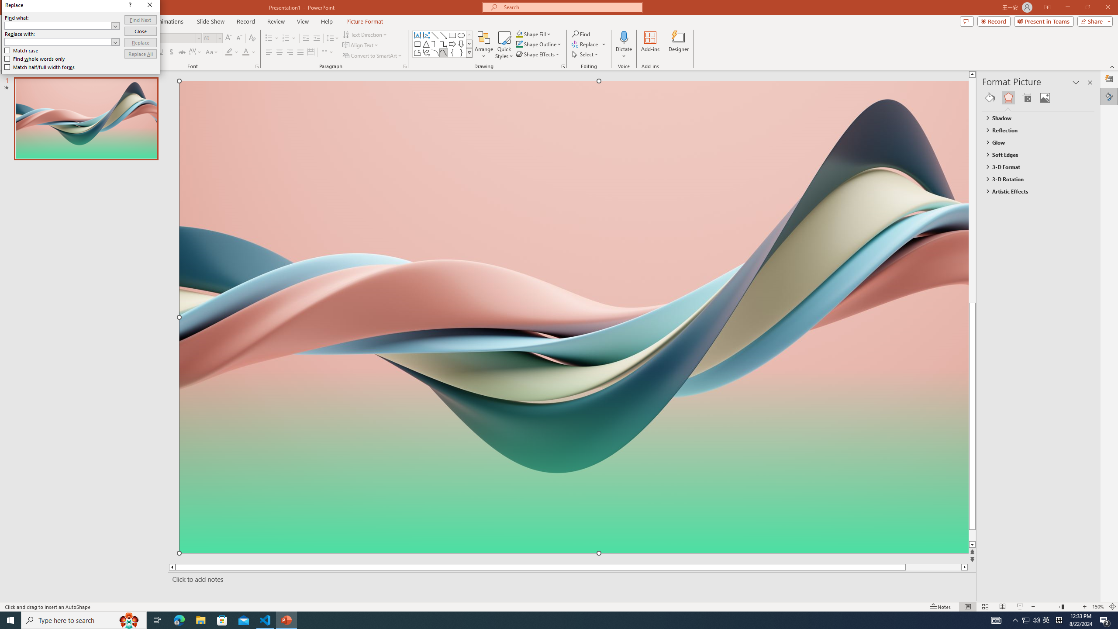 This screenshot has width=1118, height=629. Describe the element at coordinates (62, 42) in the screenshot. I see `Replace with` at that location.